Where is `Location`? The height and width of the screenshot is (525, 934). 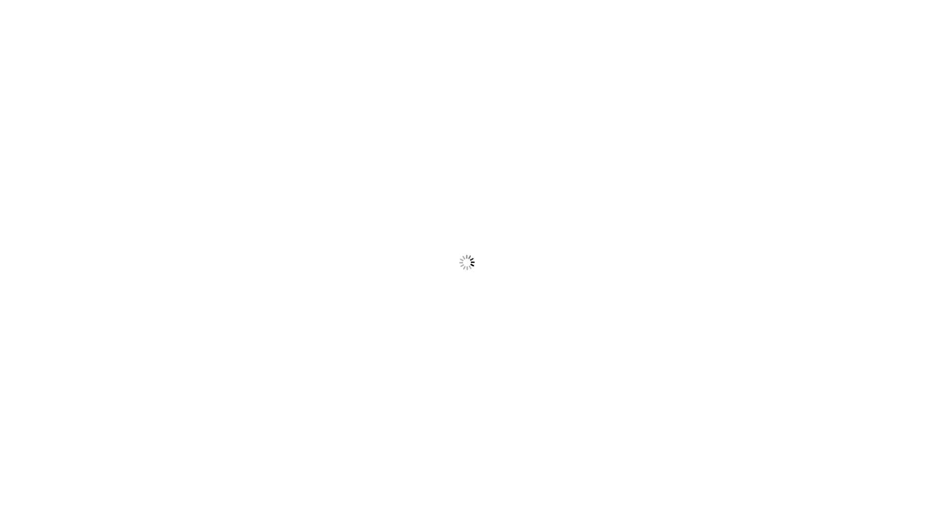
Location is located at coordinates (395, 136).